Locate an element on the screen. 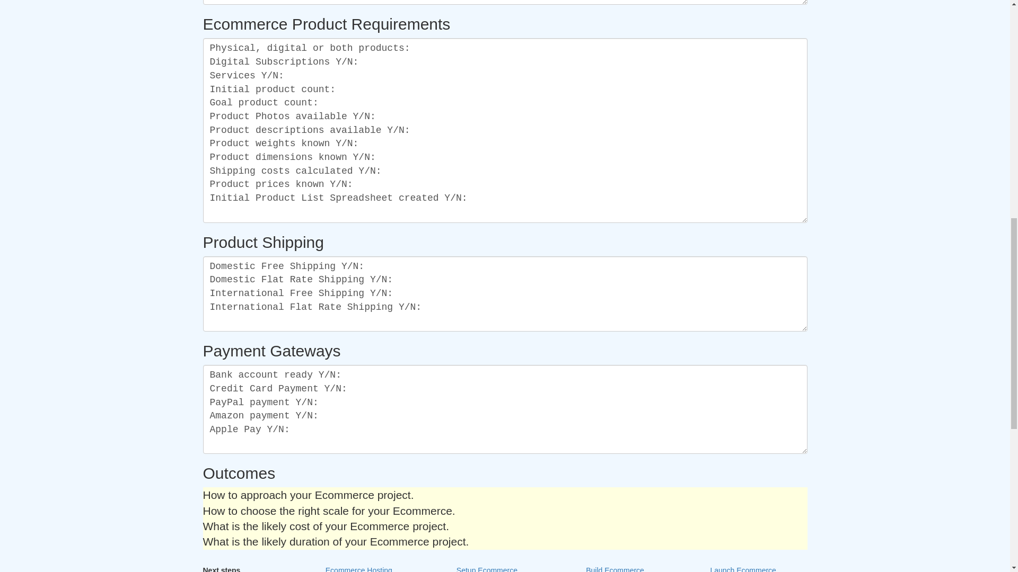 The image size is (1018, 572). Ecommerce Hosting is located at coordinates (359, 566).